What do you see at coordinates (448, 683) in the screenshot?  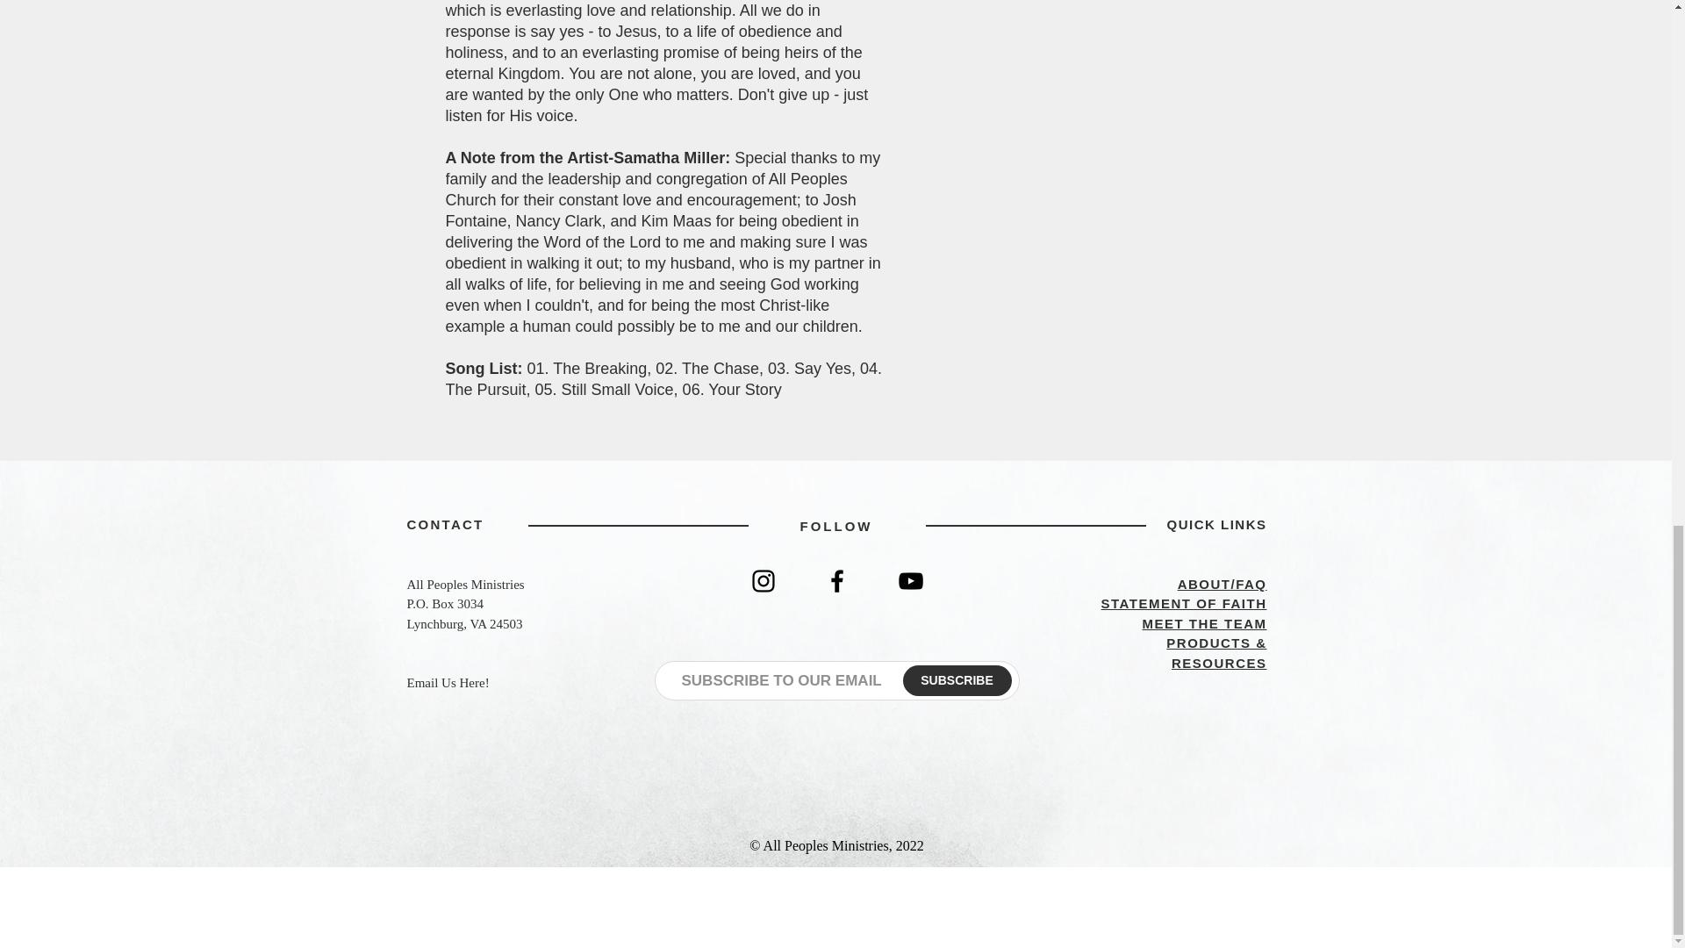 I see `Email Us Here!` at bounding box center [448, 683].